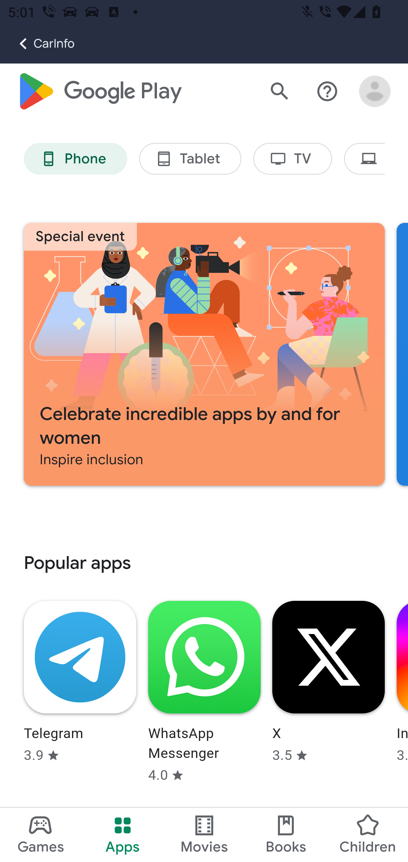 This screenshot has width=408, height=862. I want to click on Children, so click(367, 835).